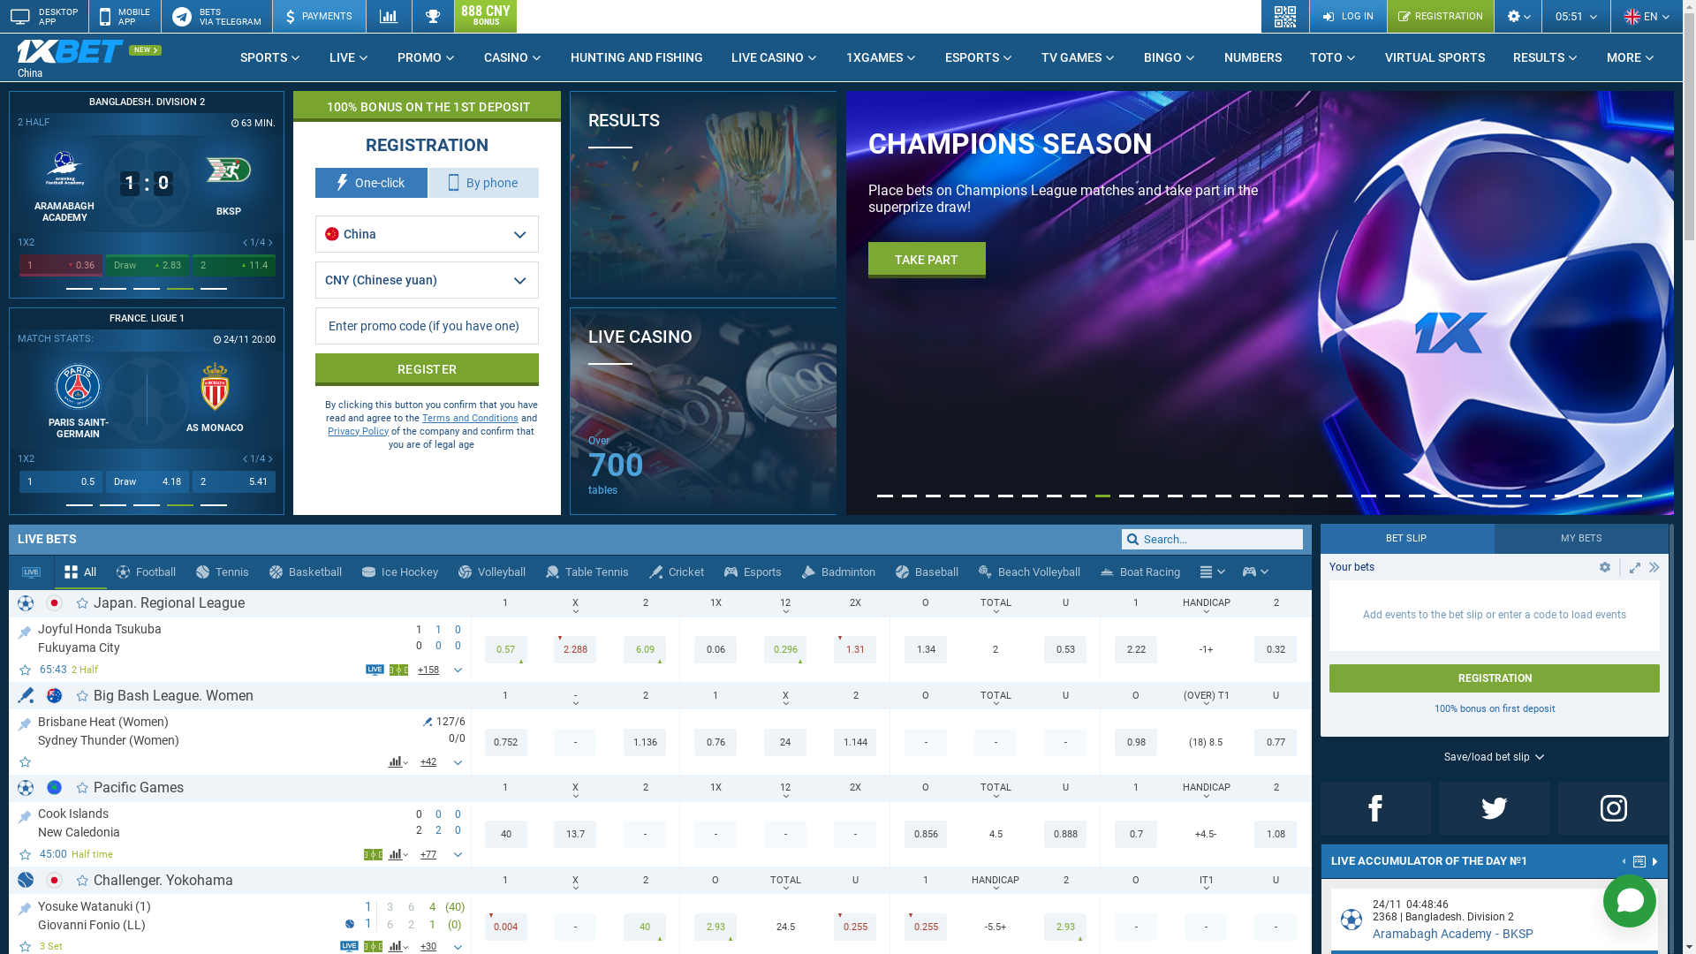  I want to click on GAMES
Over
100
games, so click(837, 463).